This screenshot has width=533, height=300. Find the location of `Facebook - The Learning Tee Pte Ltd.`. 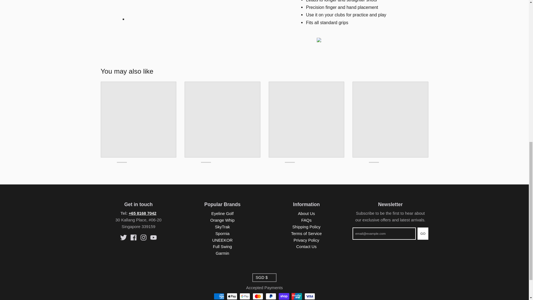

Facebook - The Learning Tee Pte Ltd. is located at coordinates (133, 237).